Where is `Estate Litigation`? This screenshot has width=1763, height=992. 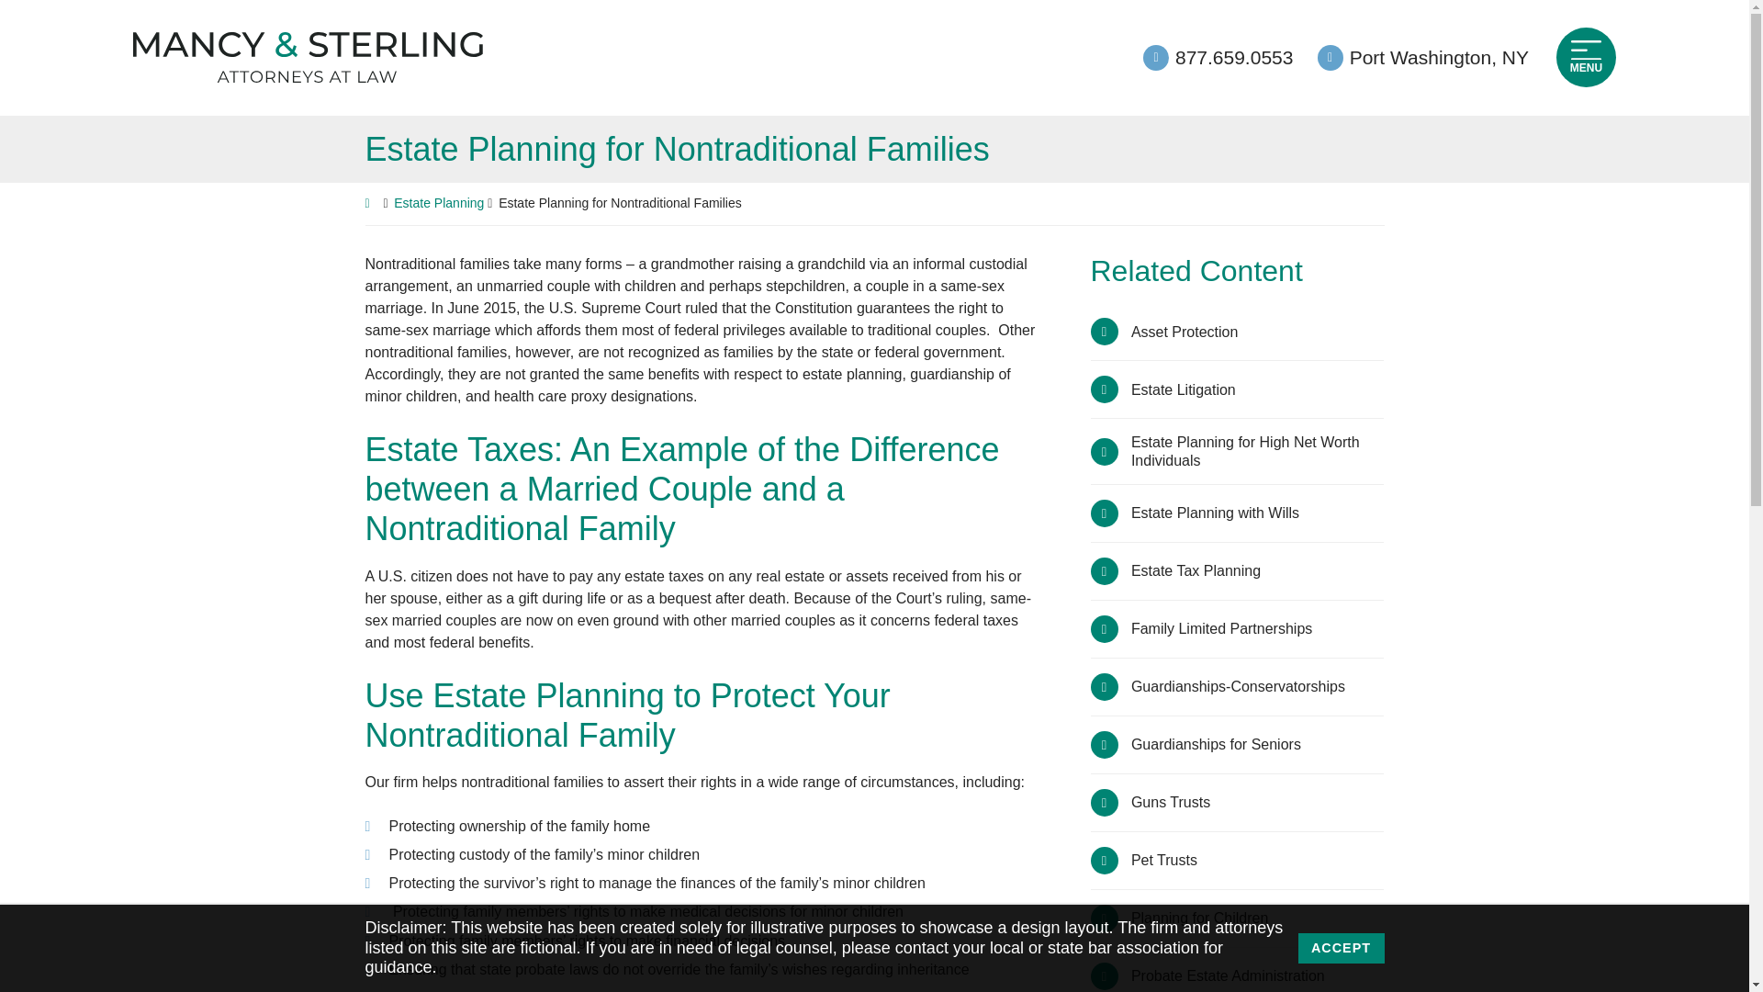
Estate Litigation is located at coordinates (1238, 389).